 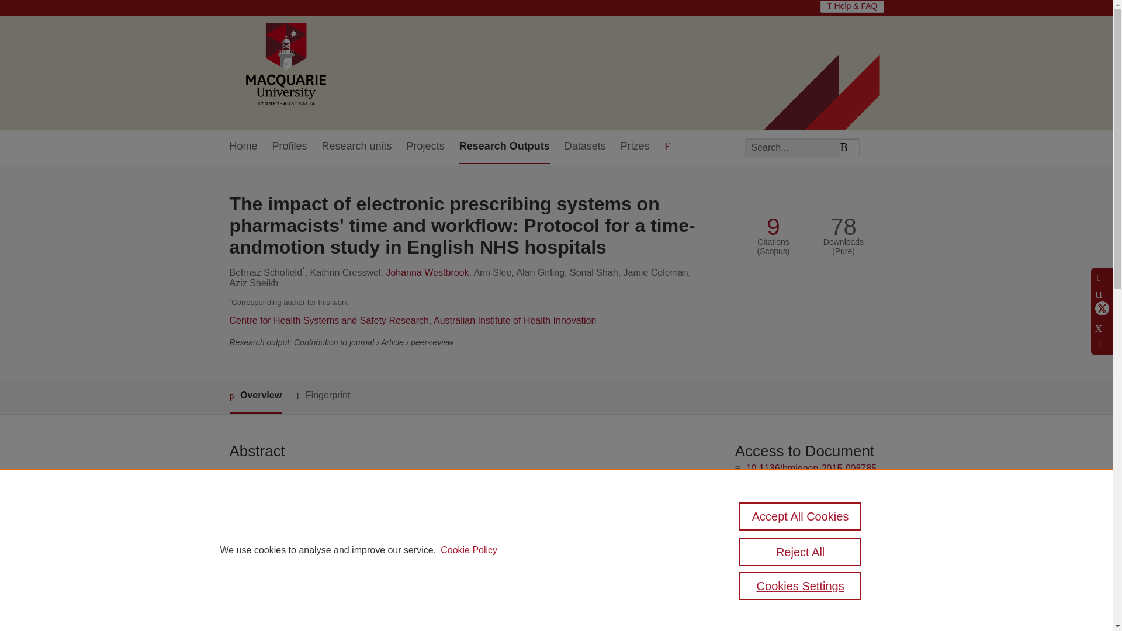 I want to click on Overview, so click(x=255, y=396).